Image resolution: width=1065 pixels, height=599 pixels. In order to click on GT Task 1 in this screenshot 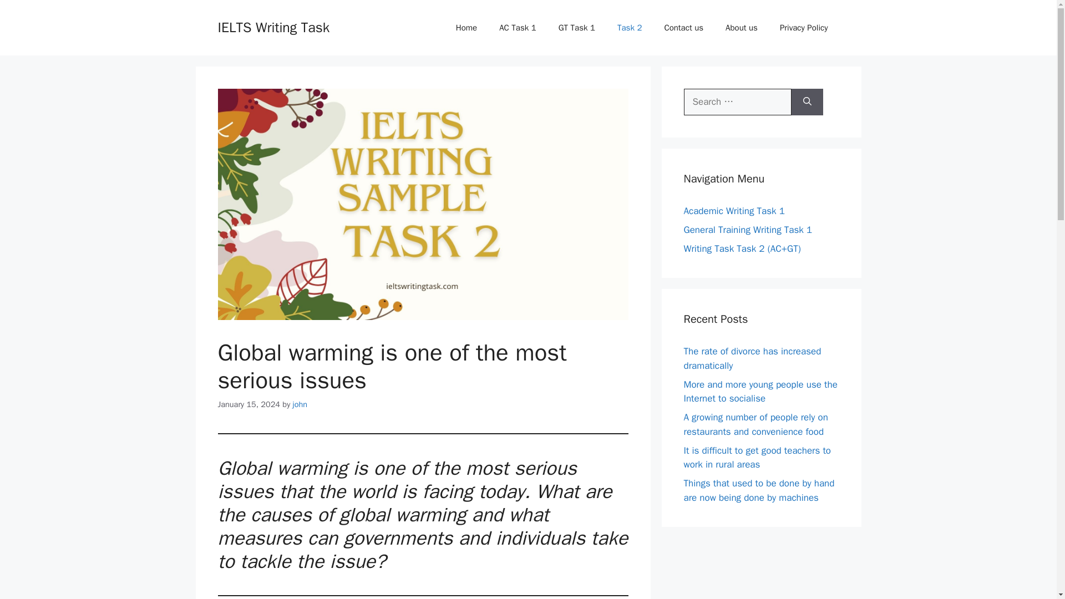, I will do `click(576, 28)`.